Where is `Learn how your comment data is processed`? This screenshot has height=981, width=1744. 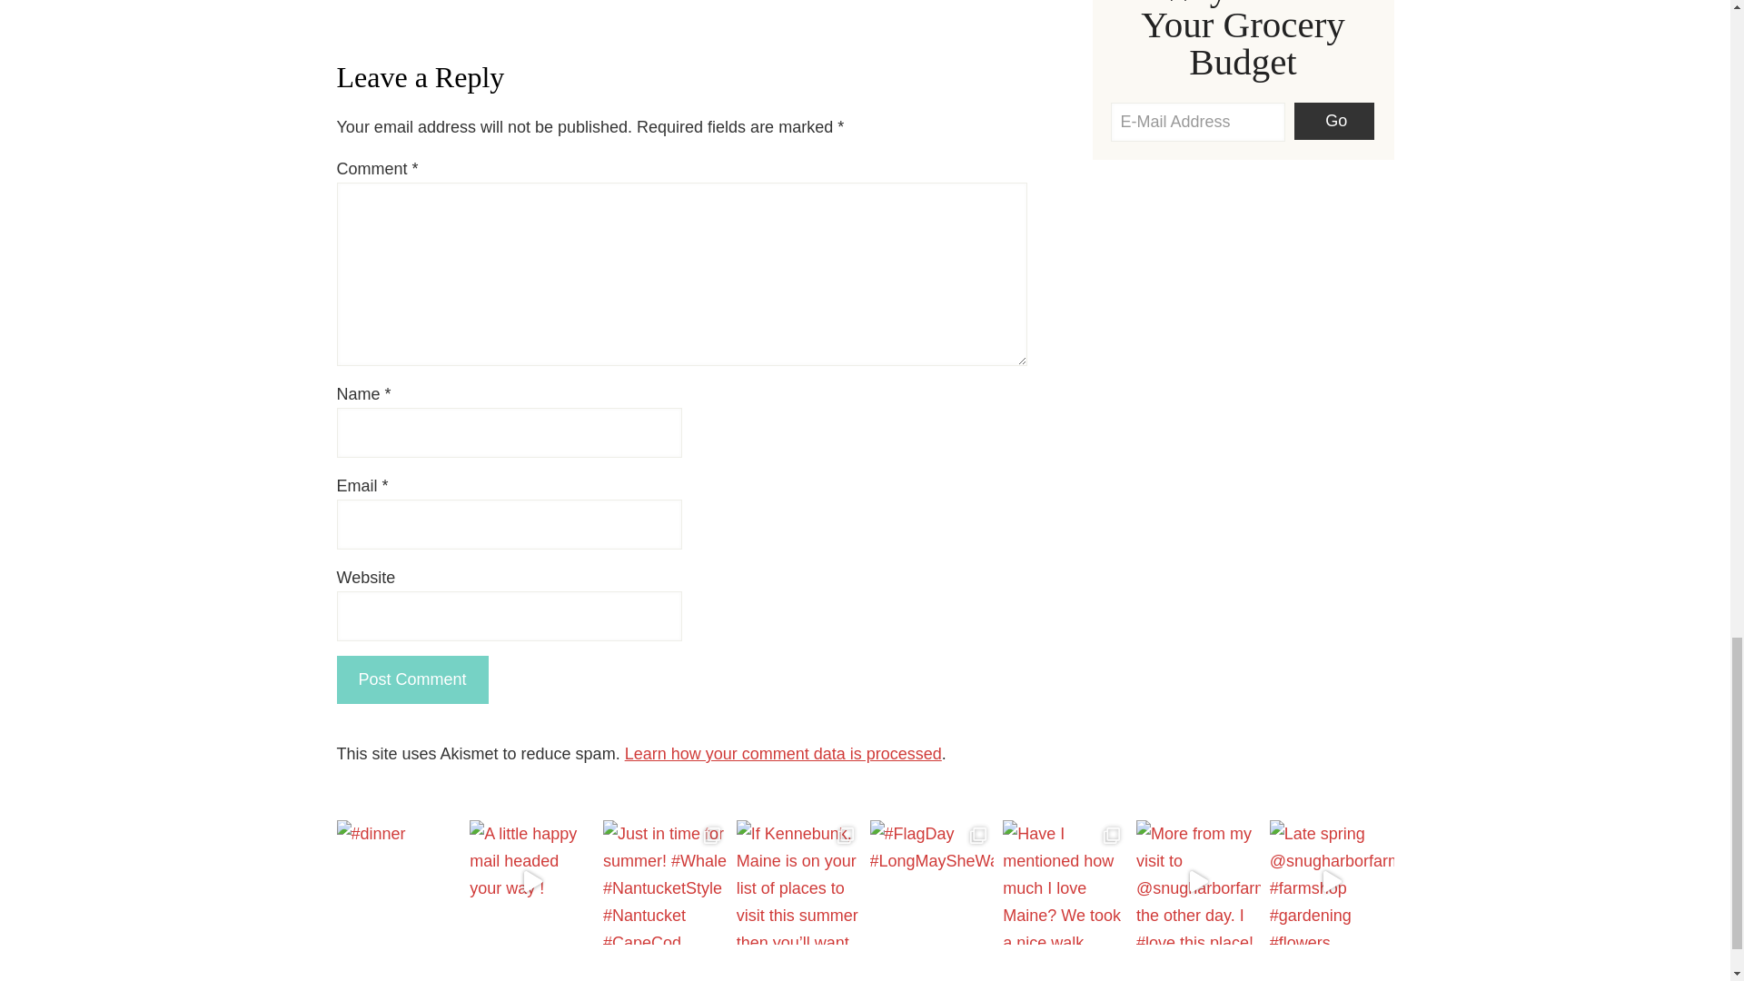
Learn how your comment data is processed is located at coordinates (783, 754).